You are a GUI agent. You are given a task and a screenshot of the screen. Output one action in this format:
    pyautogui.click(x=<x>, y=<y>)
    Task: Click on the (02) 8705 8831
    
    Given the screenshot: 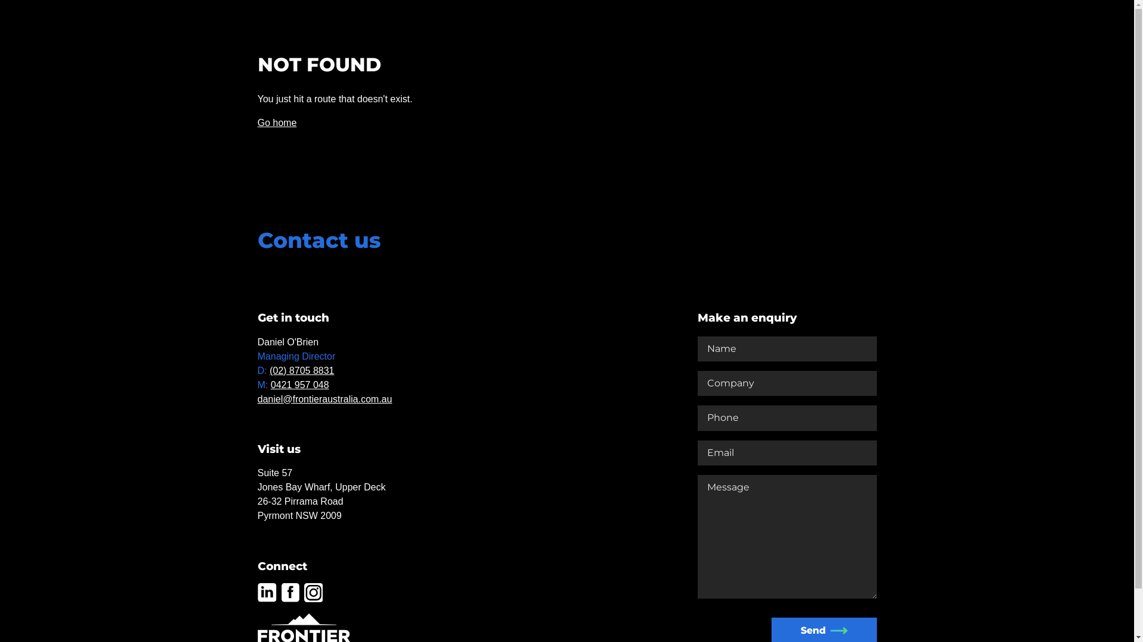 What is the action you would take?
    pyautogui.click(x=302, y=371)
    